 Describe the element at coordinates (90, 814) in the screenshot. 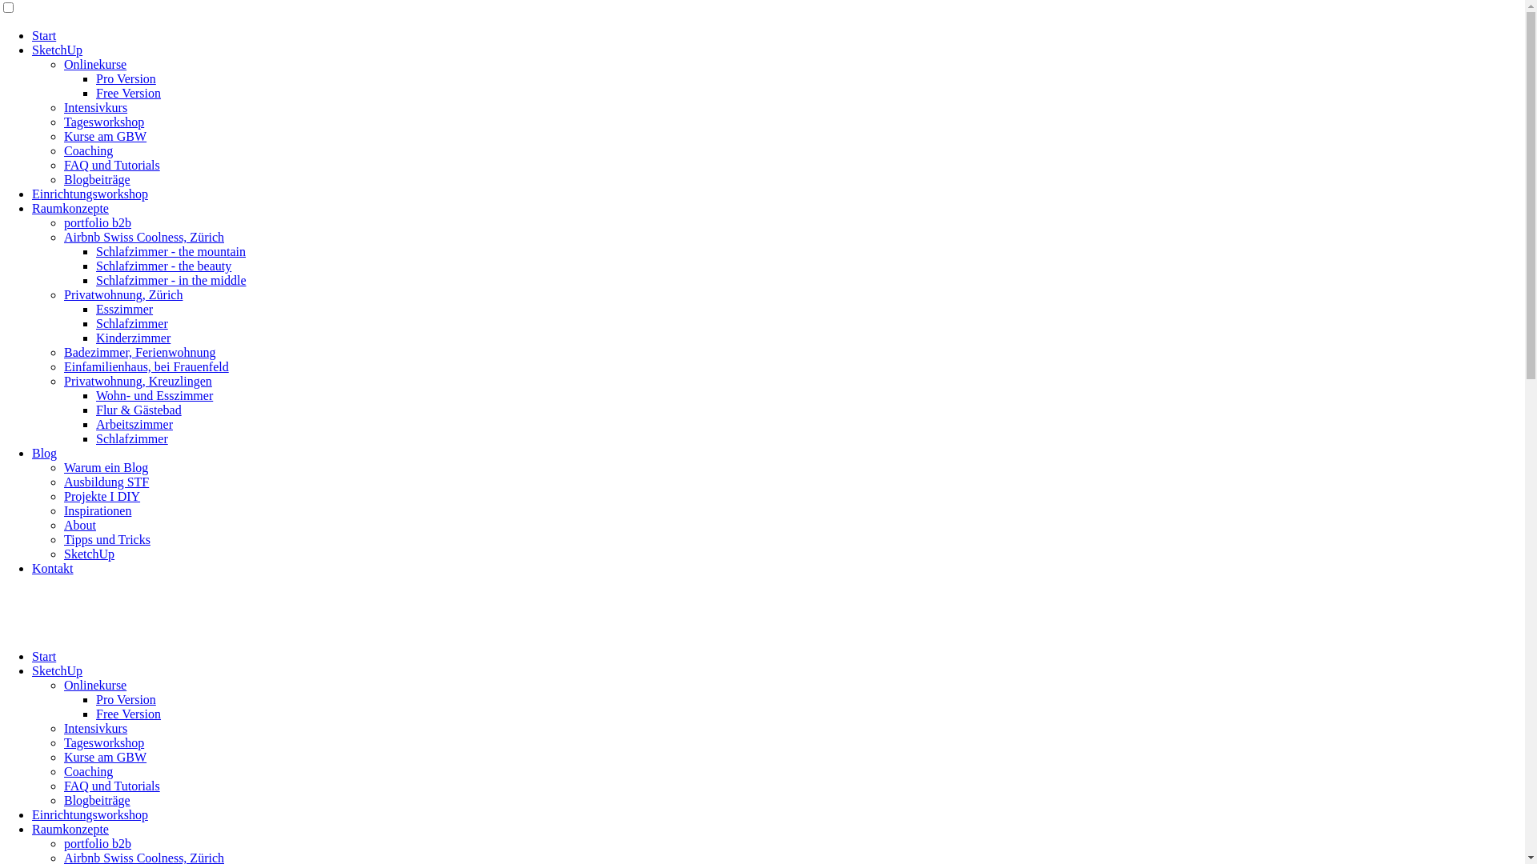

I see `Einrichtungsworkshop` at that location.